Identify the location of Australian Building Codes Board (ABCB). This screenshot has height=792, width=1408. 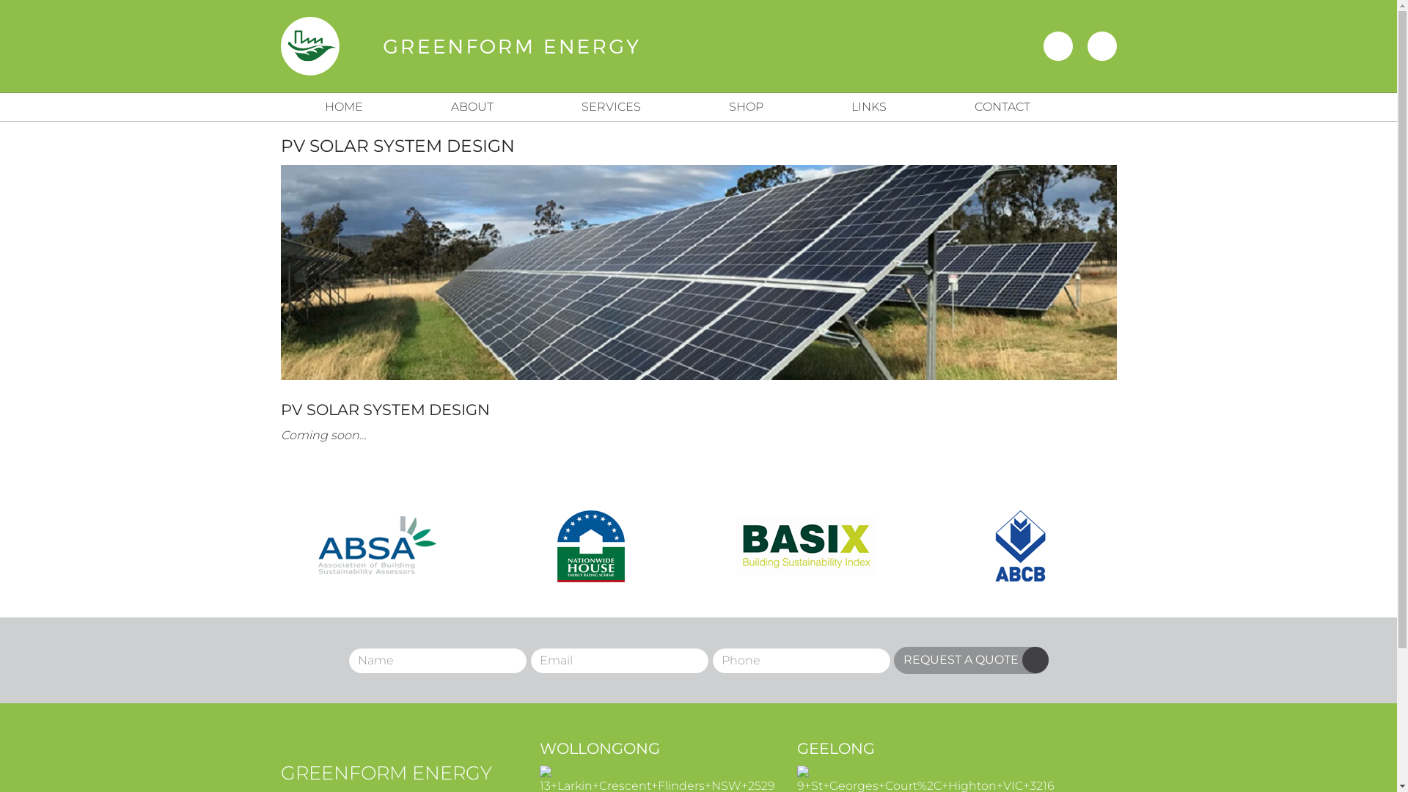
(1020, 546).